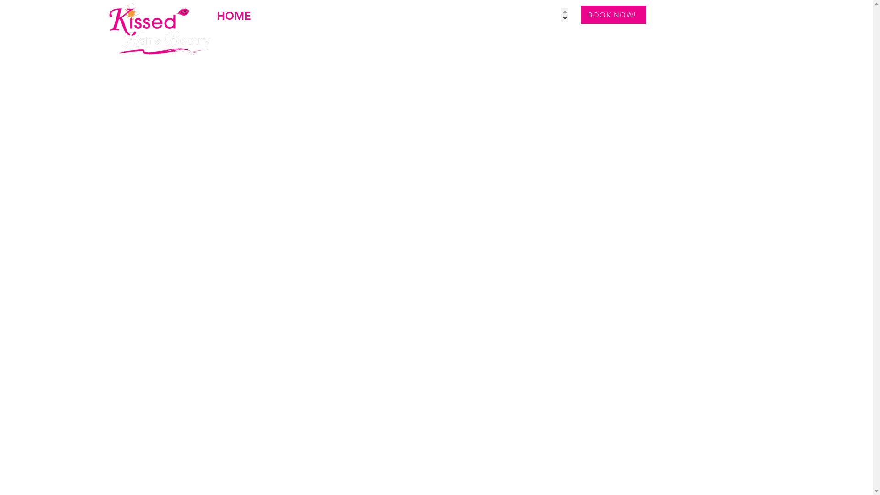 The image size is (880, 495). I want to click on BLOG, so click(358, 15).